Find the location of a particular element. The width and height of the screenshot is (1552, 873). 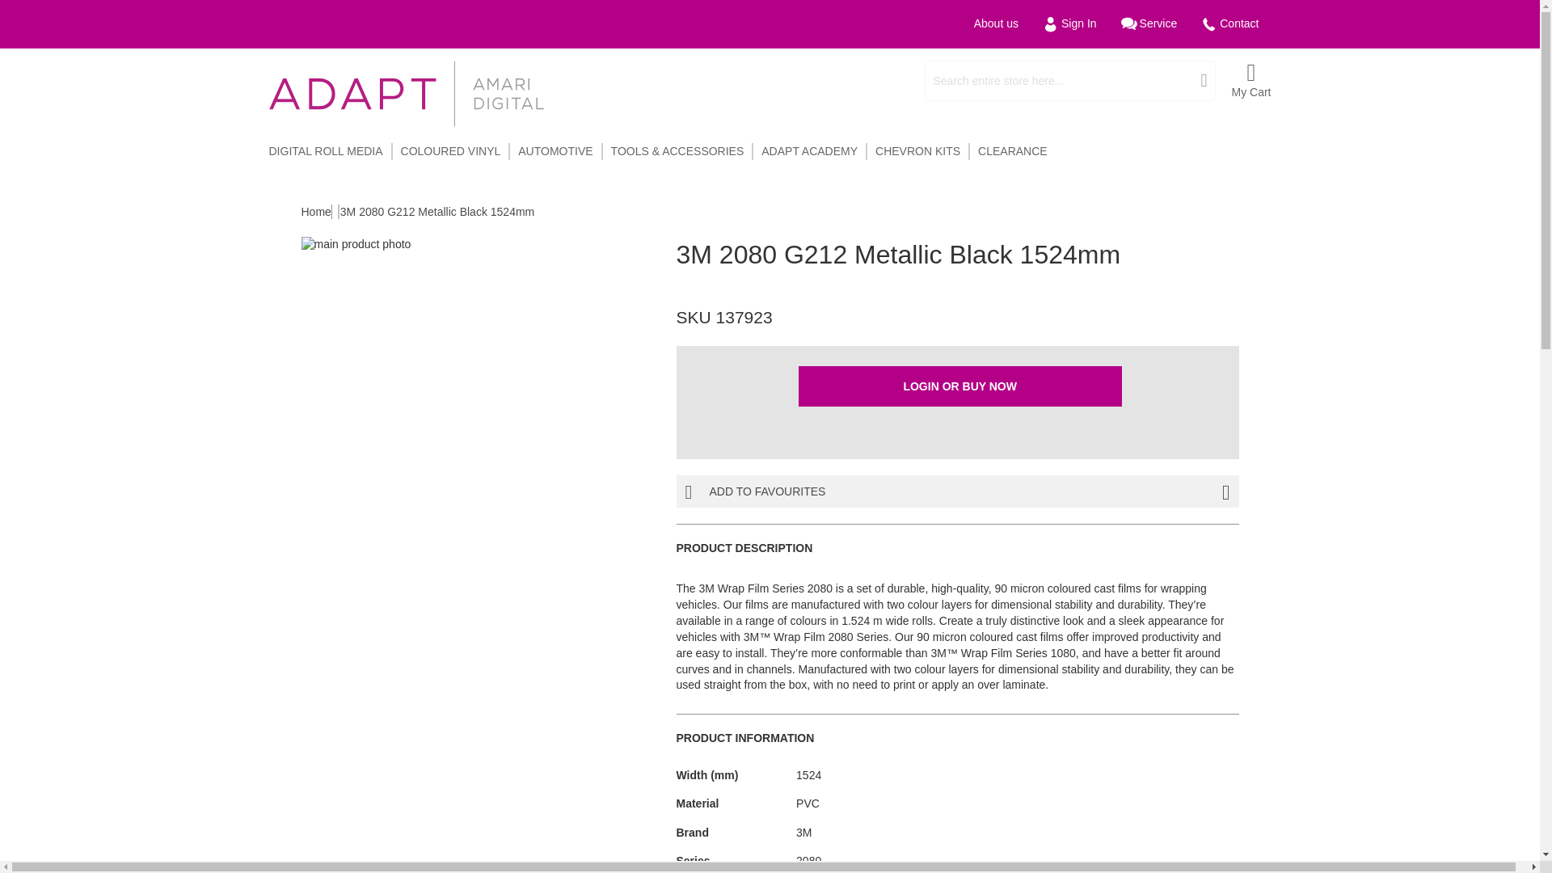

Contact is located at coordinates (1229, 24).